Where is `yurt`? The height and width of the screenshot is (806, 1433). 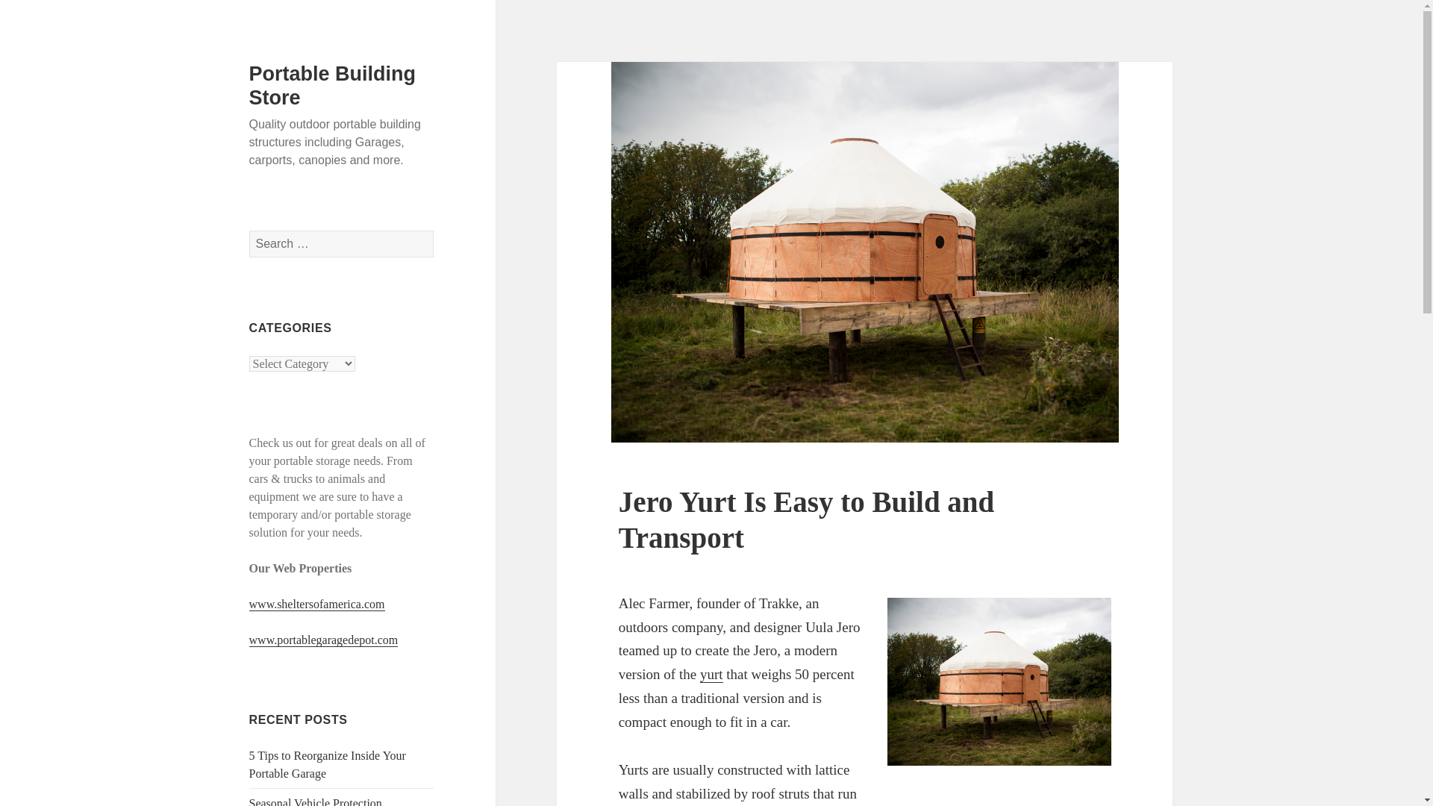 yurt is located at coordinates (712, 675).